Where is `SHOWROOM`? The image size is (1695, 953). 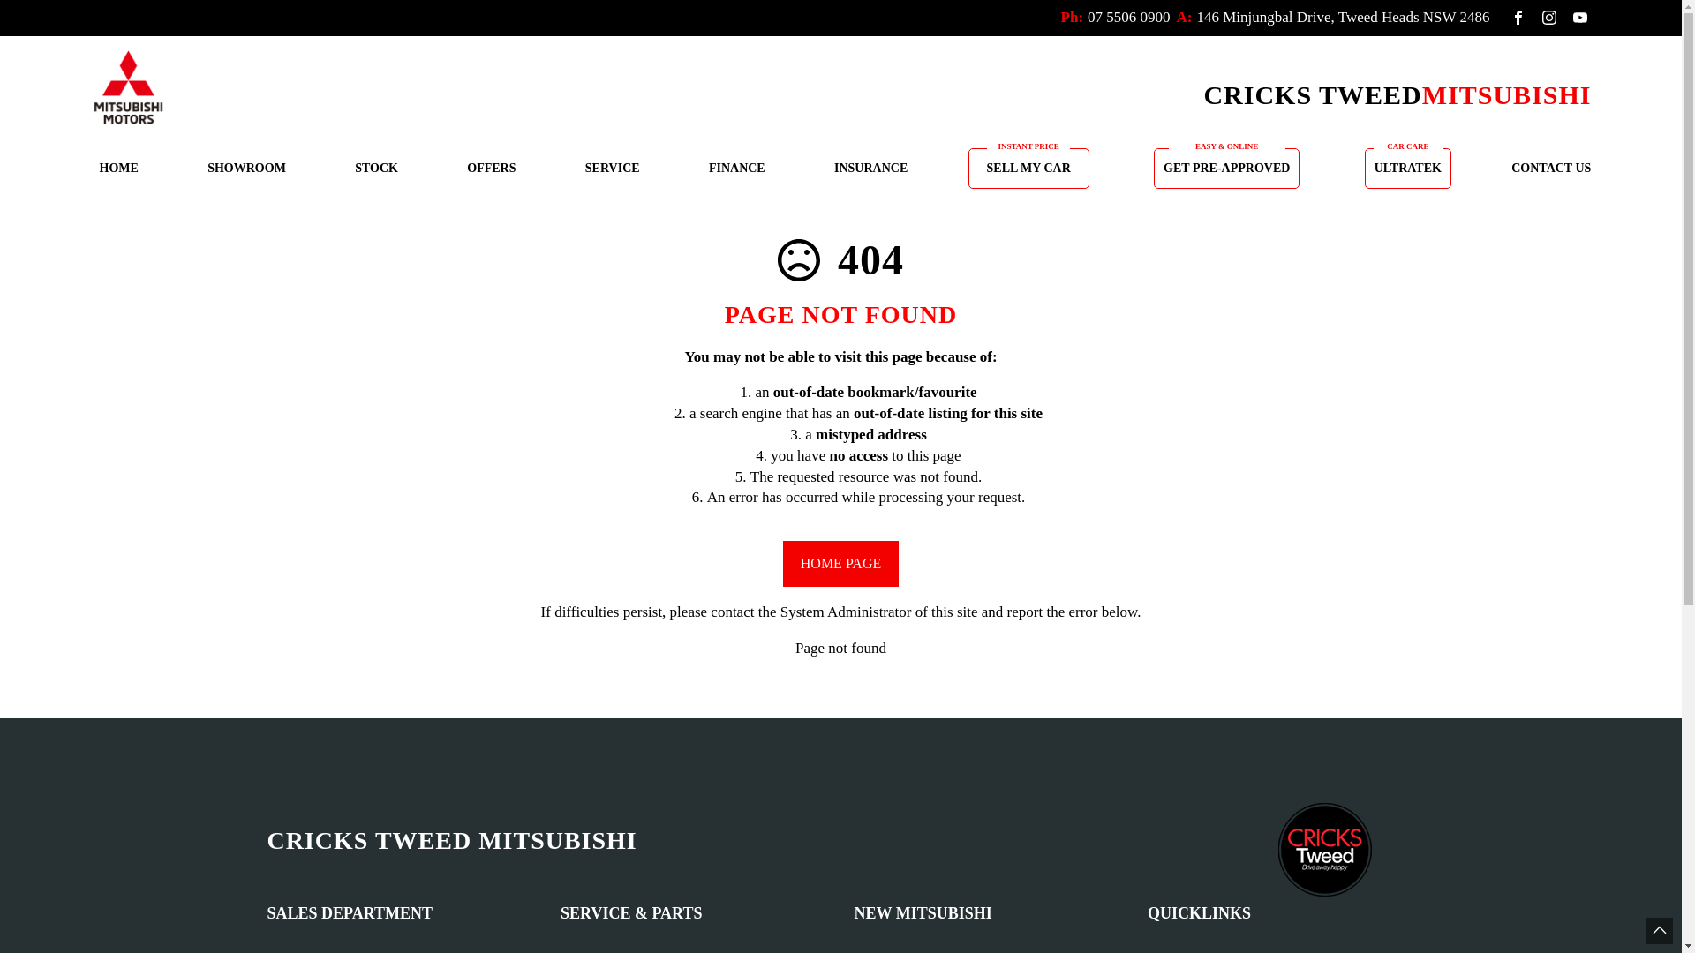
SHOWROOM is located at coordinates (247, 169).